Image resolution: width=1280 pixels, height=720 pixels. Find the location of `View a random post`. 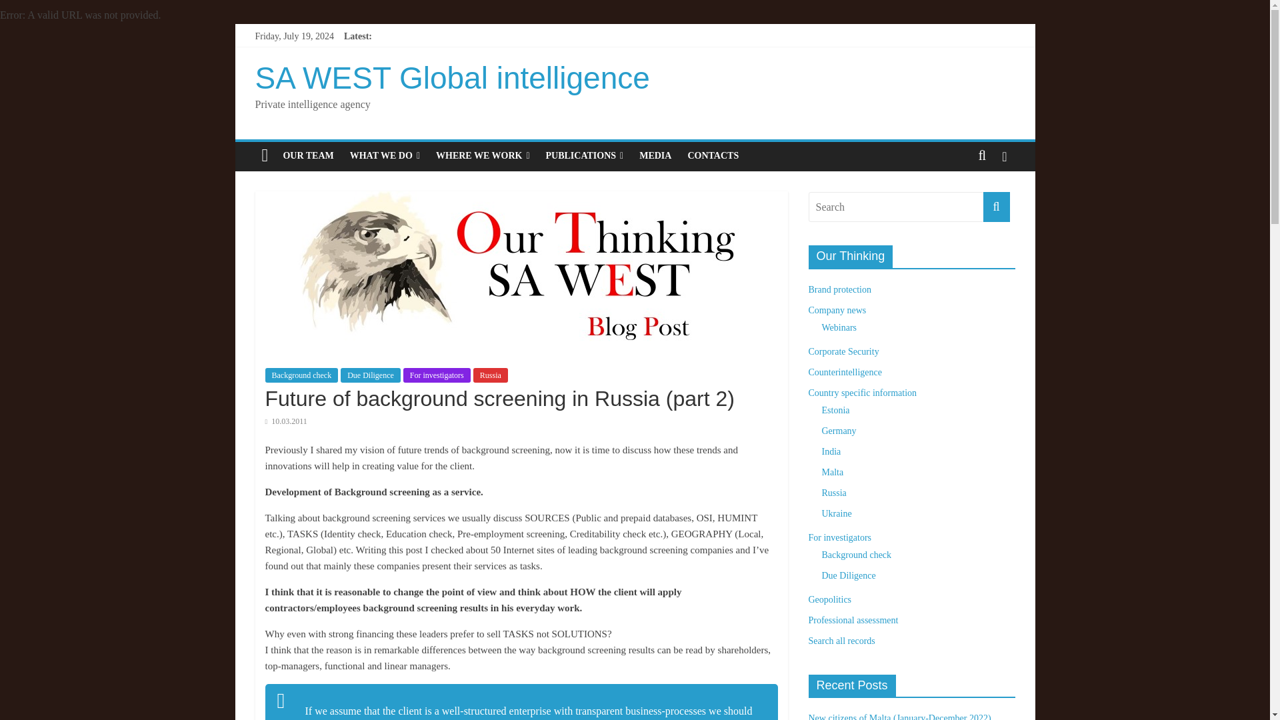

View a random post is located at coordinates (1004, 155).